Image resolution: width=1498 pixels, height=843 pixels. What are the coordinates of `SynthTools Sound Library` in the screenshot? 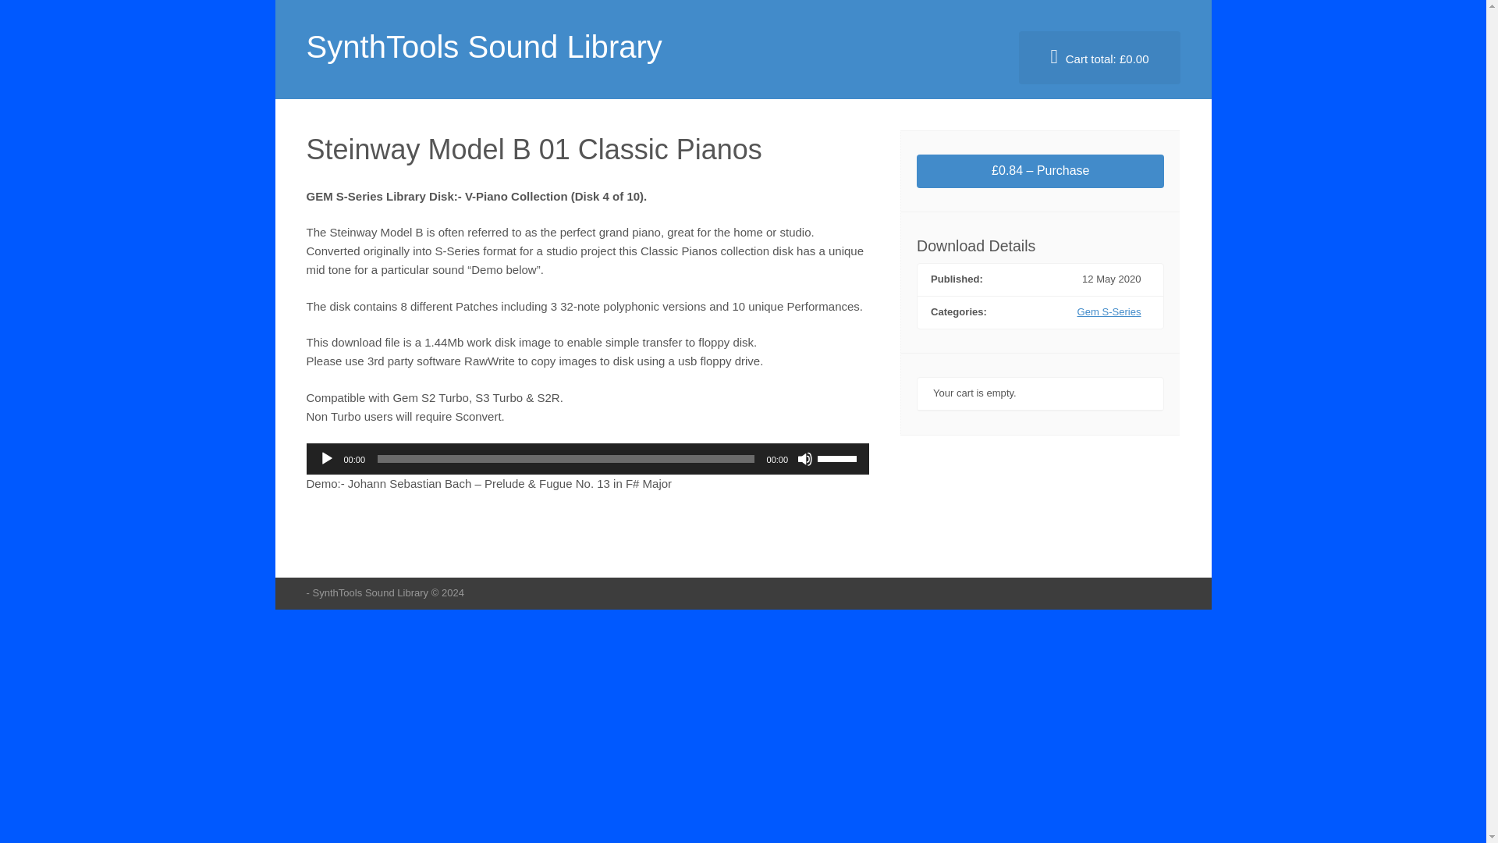 It's located at (484, 47).